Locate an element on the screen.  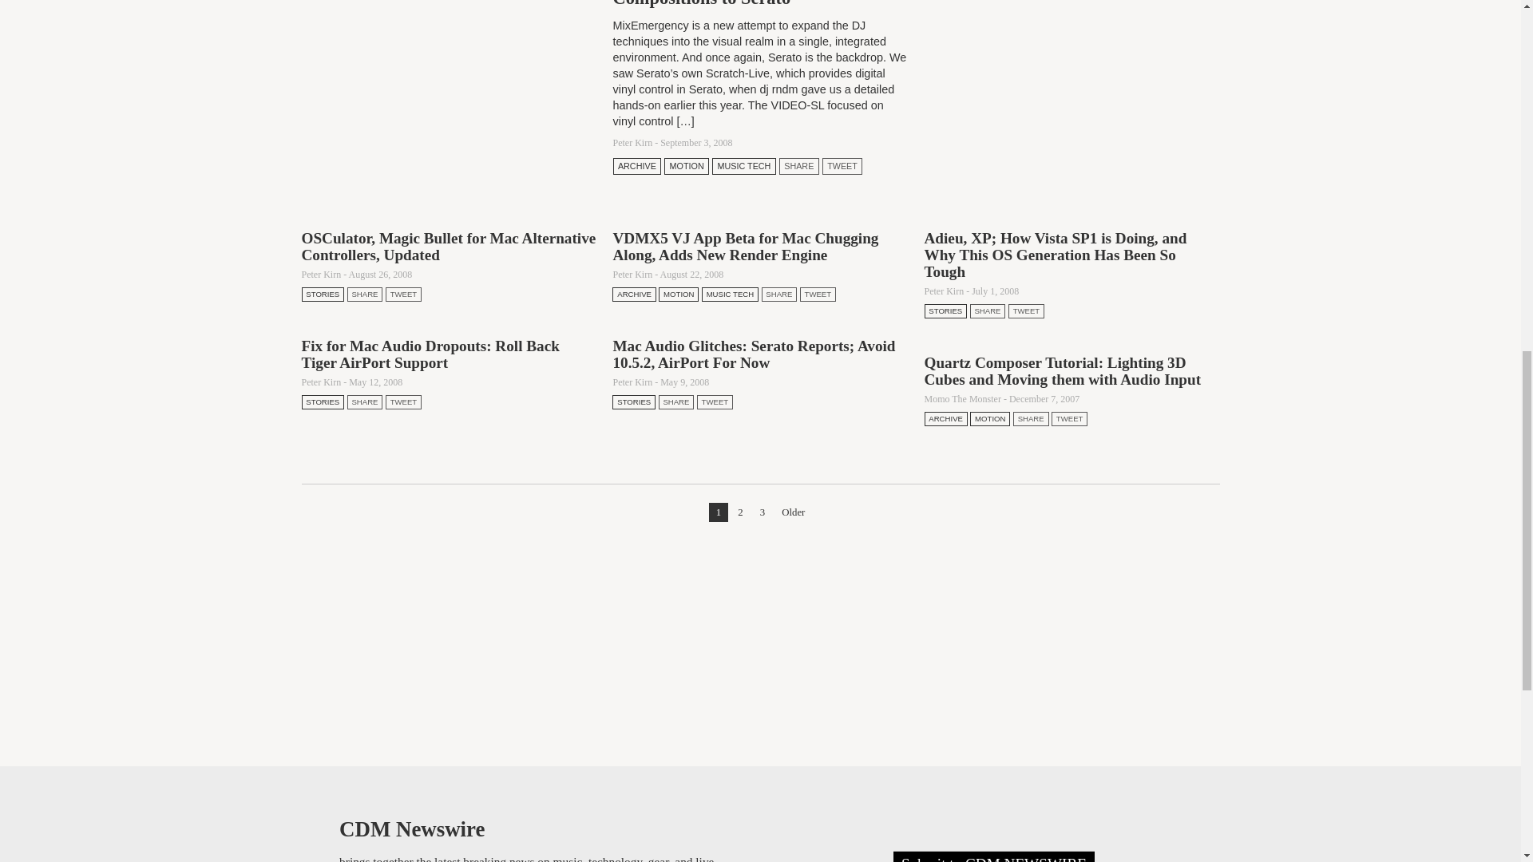
SHARE is located at coordinates (798, 166).